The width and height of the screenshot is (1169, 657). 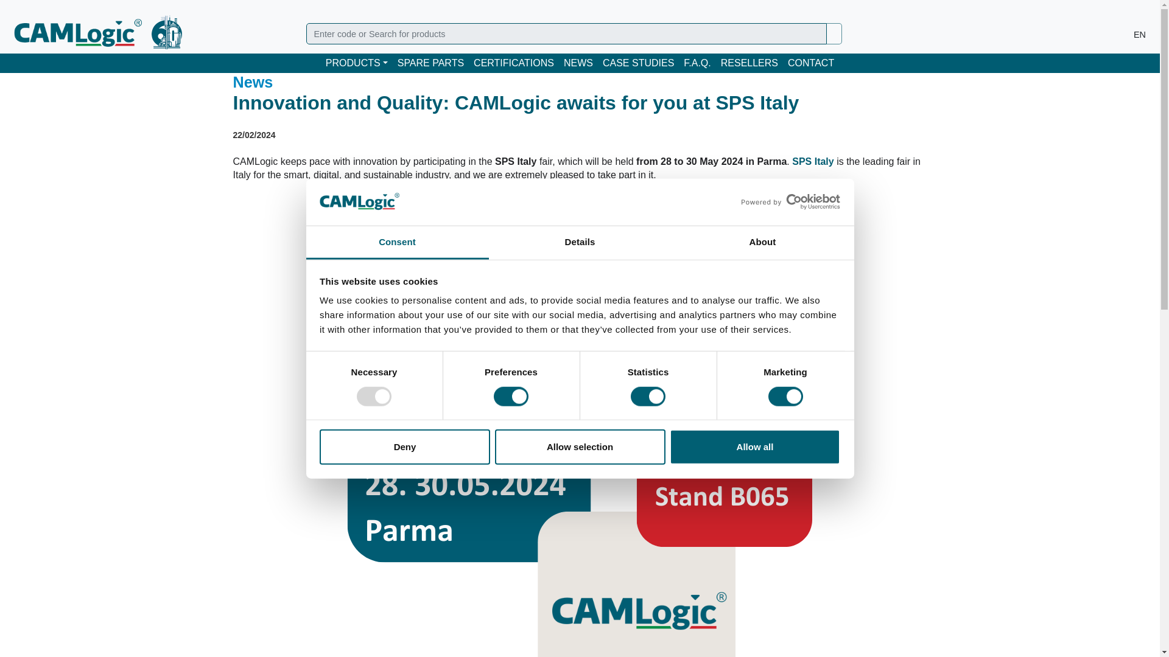 I want to click on 1964 - 2024 60 years of quality and reliability, so click(x=167, y=32).